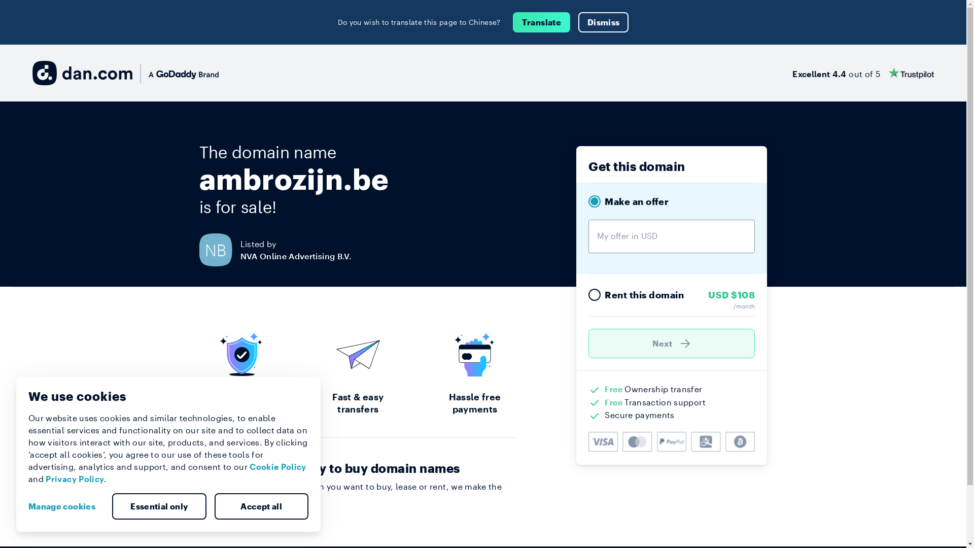 Image resolution: width=974 pixels, height=548 pixels. What do you see at coordinates (604, 22) in the screenshot?
I see `Dismiss` at bounding box center [604, 22].